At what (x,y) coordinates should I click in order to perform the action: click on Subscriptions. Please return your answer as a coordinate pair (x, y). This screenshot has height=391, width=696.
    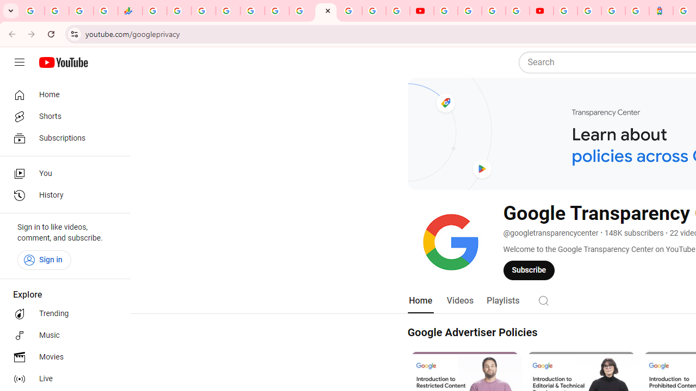
    Looking at the image, I should click on (62, 138).